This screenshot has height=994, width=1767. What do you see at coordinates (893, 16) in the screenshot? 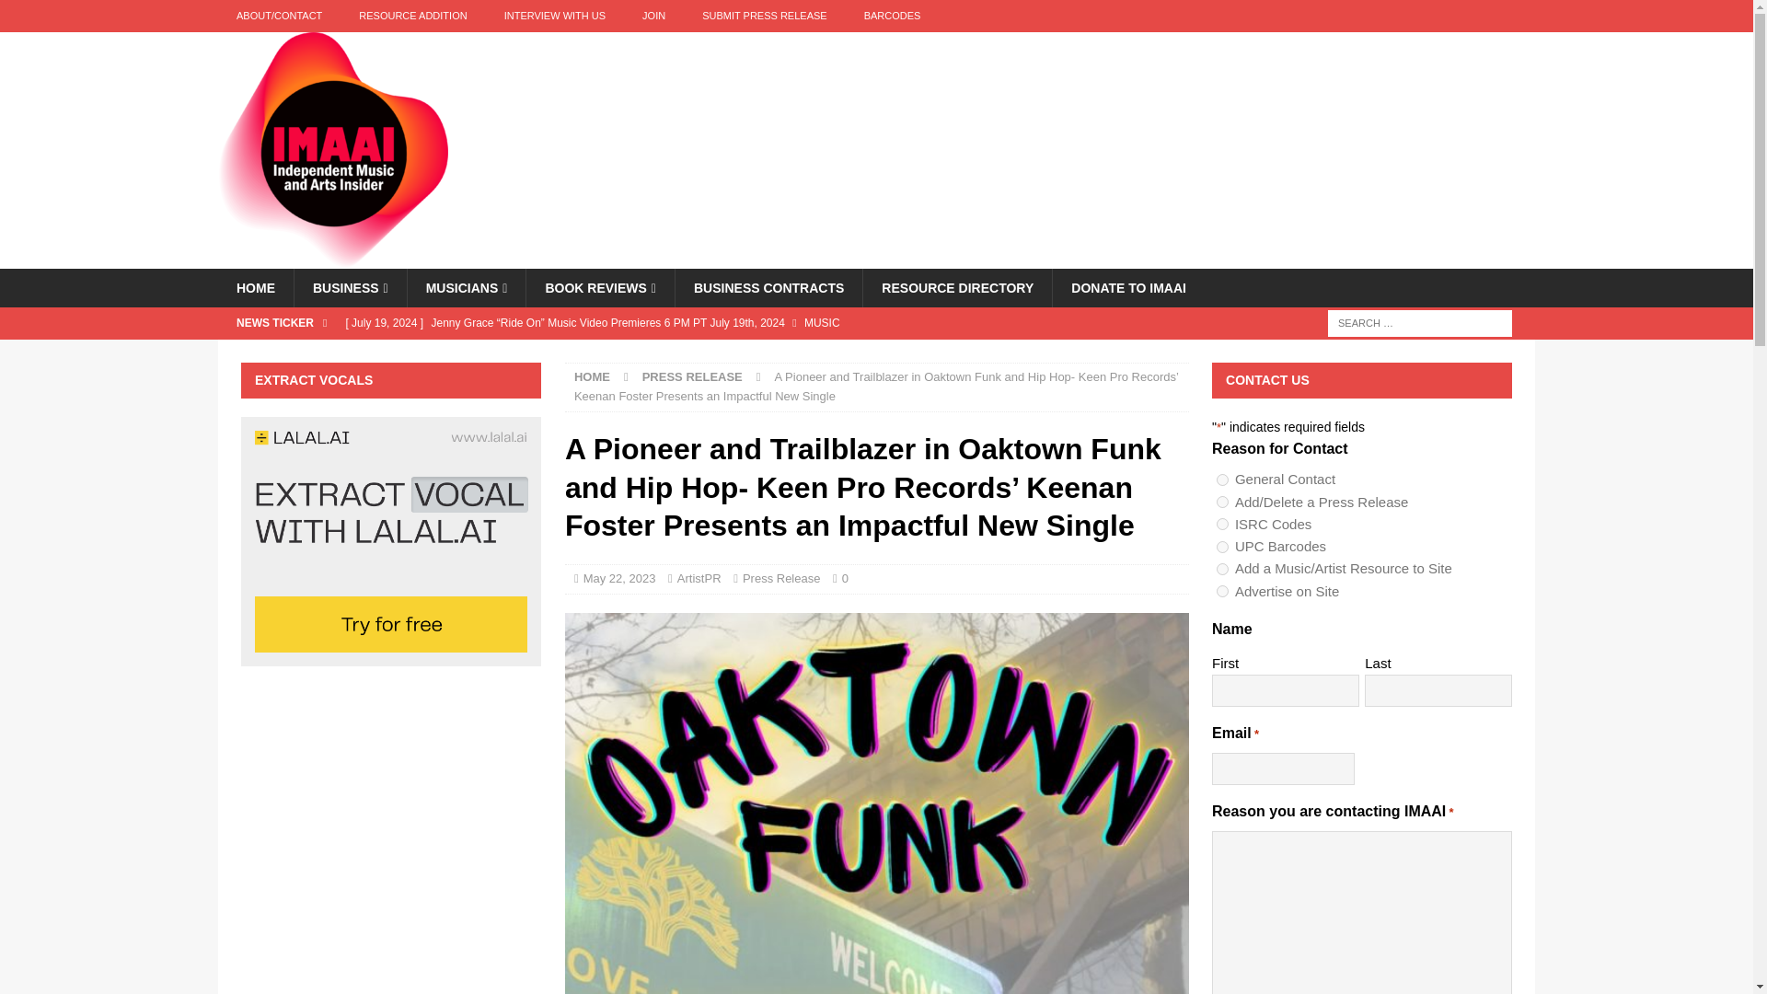
I see `BARCODES` at bounding box center [893, 16].